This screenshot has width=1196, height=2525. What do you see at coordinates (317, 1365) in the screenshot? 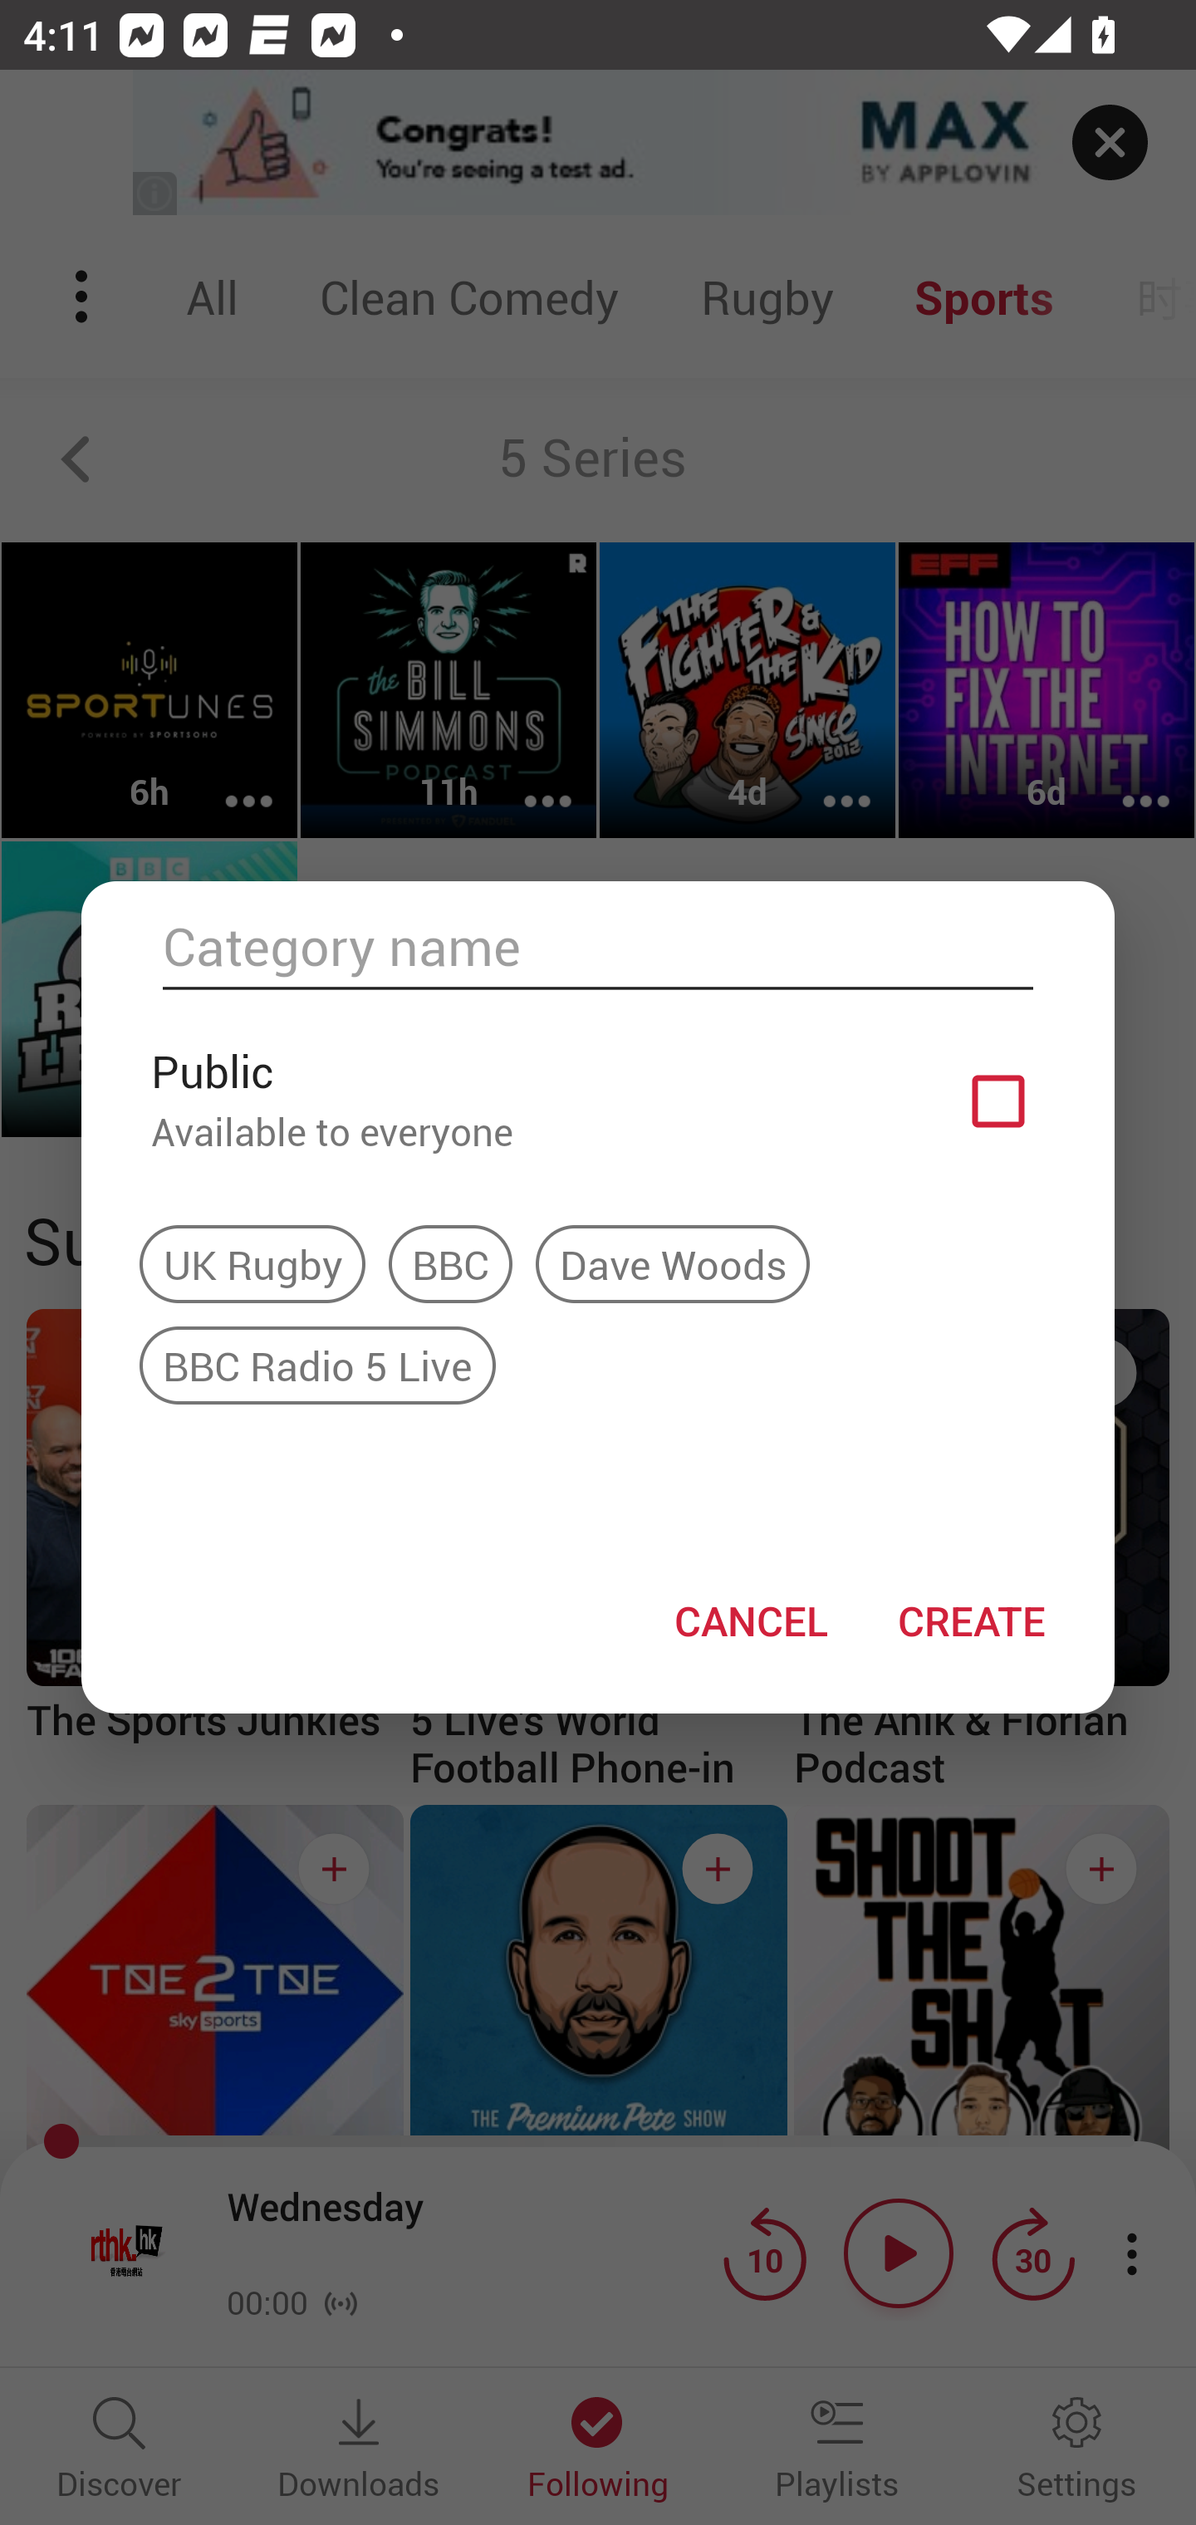
I see `BBC Radio 5 Live` at bounding box center [317, 1365].